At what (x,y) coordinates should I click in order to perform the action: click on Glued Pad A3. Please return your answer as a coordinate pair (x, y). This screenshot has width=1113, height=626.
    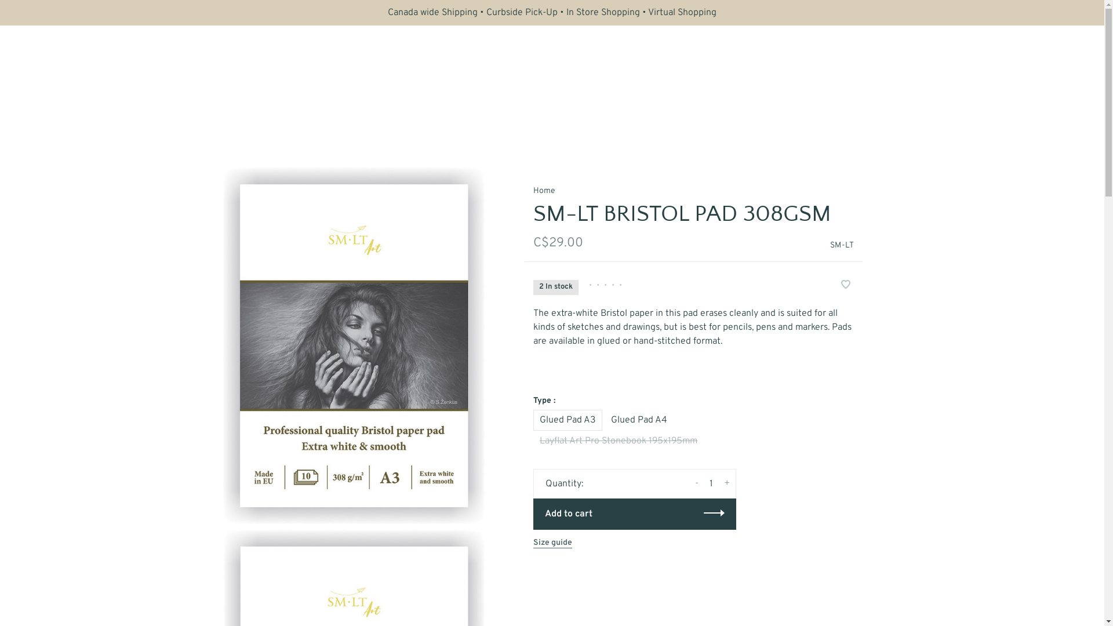
    Looking at the image, I should click on (568, 420).